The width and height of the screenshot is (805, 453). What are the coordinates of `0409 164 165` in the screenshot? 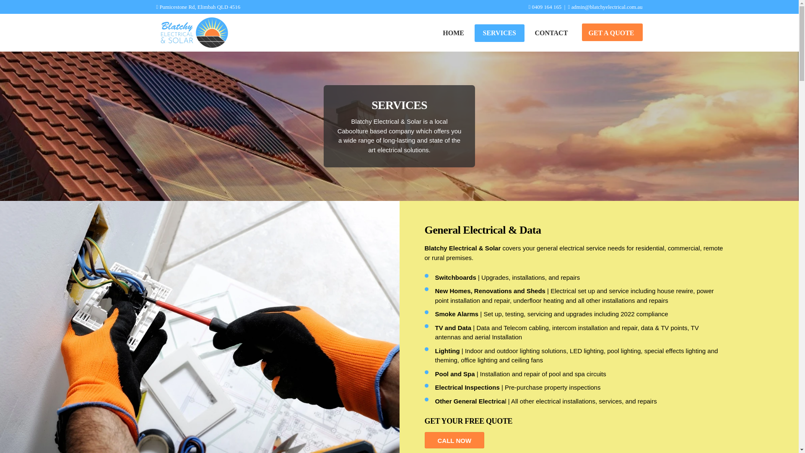 It's located at (546, 7).